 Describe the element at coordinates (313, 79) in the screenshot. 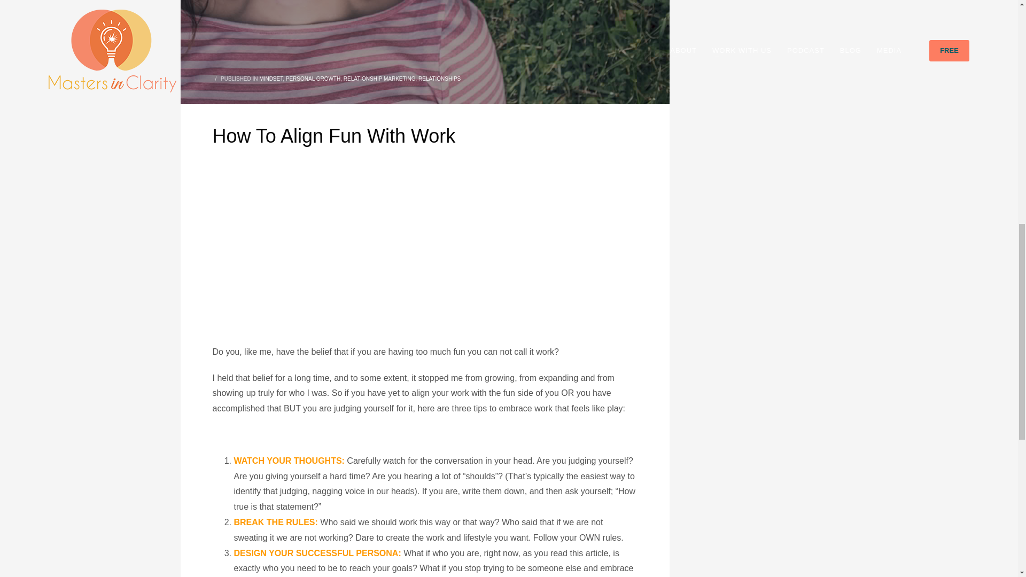

I see `PERSONAL GROWTH` at that location.